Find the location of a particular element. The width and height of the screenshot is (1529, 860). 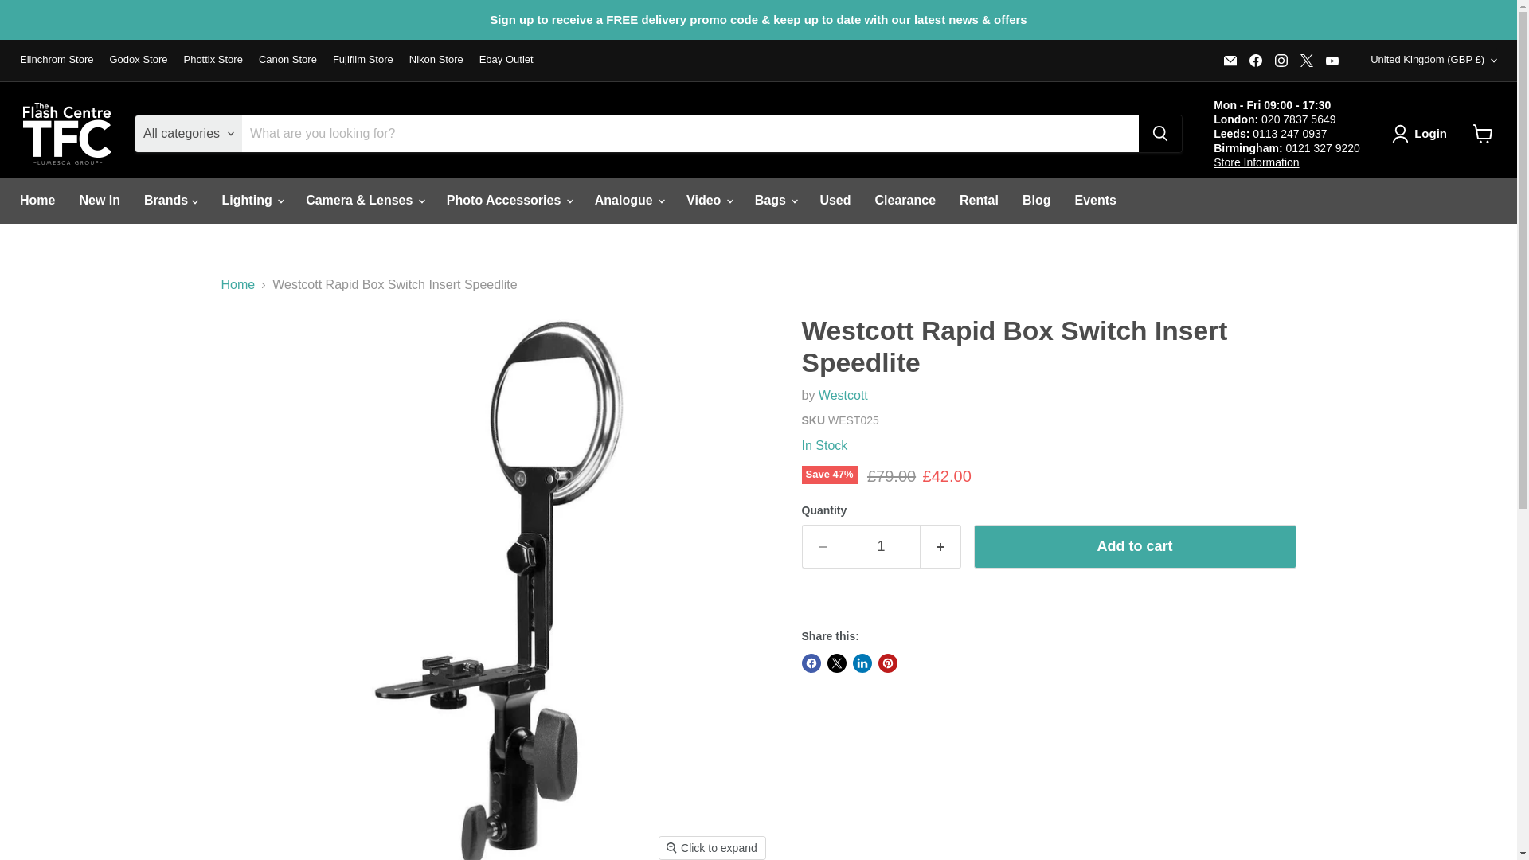

Email is located at coordinates (1230, 60).